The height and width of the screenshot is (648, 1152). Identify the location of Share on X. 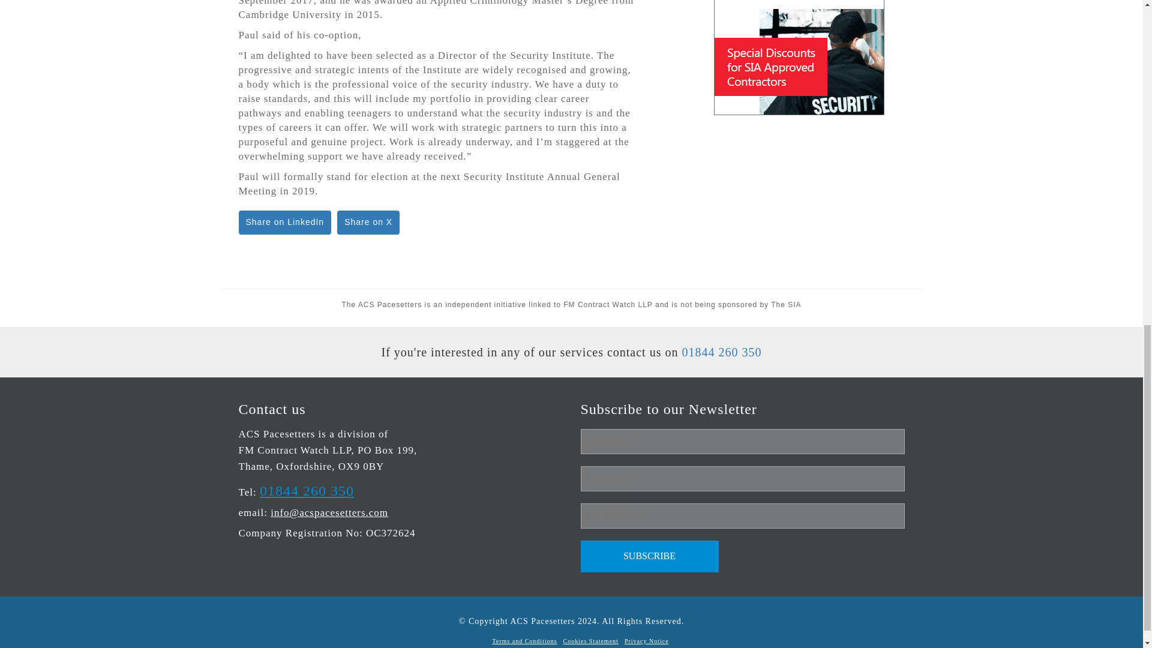
(368, 222).